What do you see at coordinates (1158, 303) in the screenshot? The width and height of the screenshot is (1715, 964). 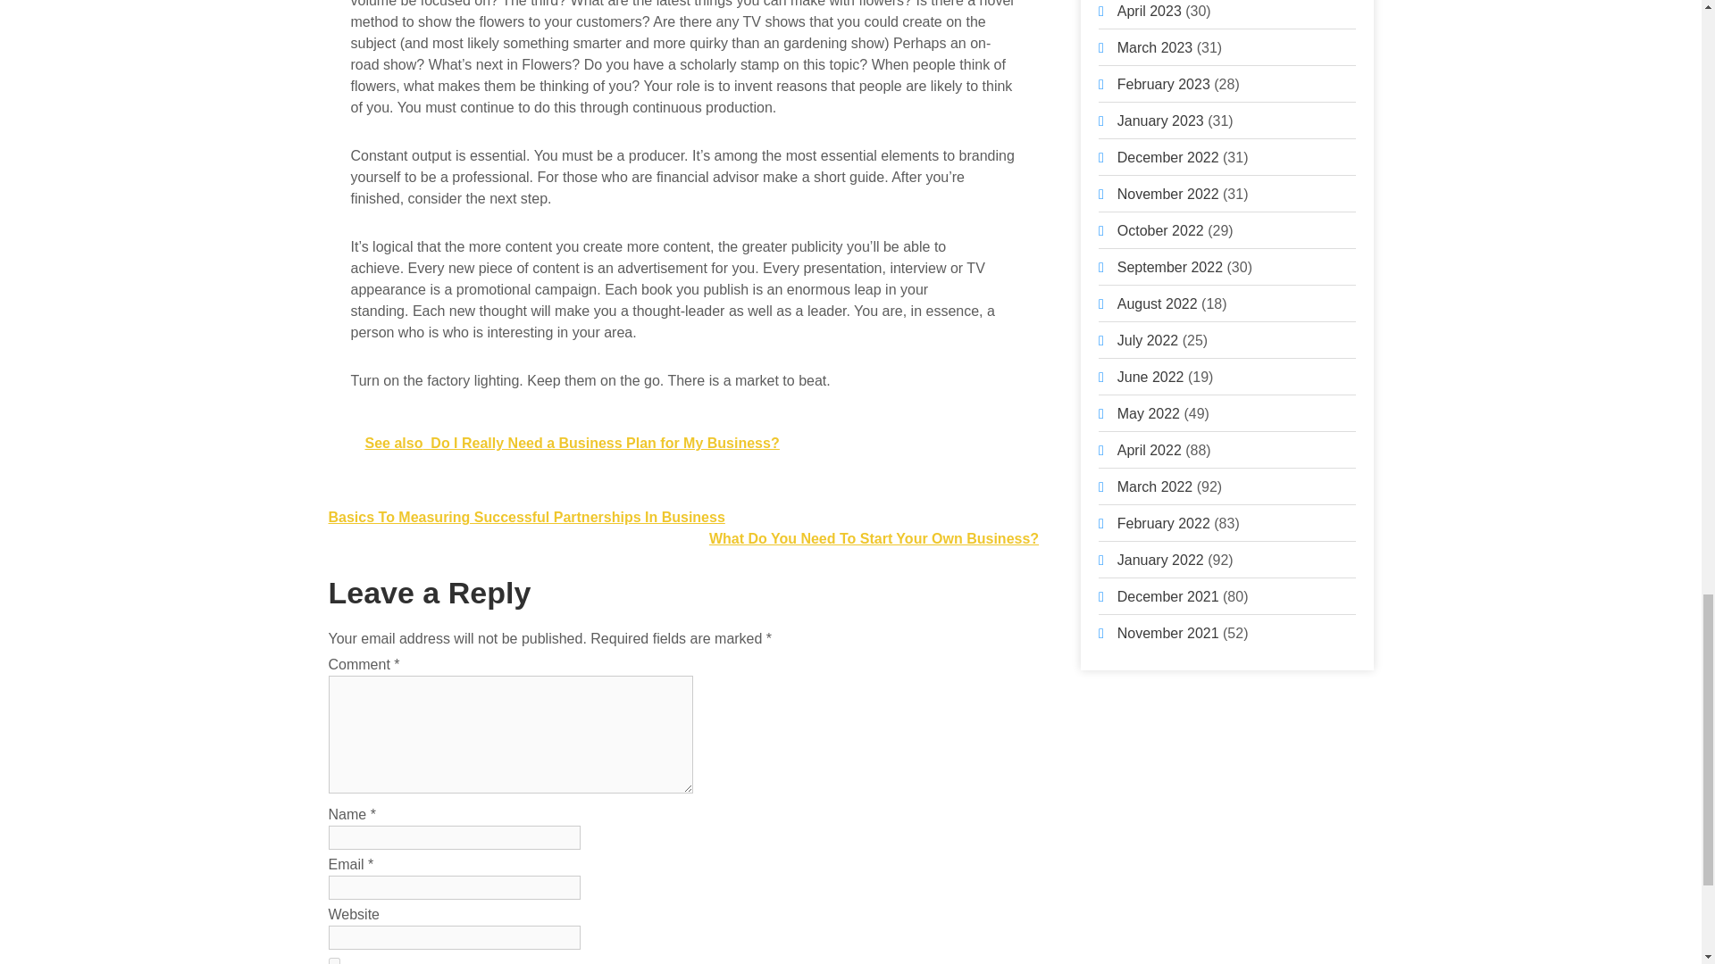 I see `August 2022` at bounding box center [1158, 303].